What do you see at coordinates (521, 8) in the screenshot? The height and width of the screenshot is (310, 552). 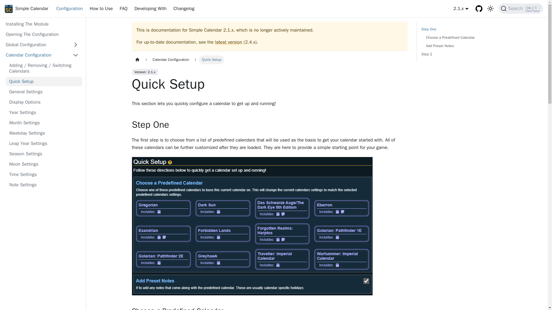 I see `Note Settings` at bounding box center [521, 8].